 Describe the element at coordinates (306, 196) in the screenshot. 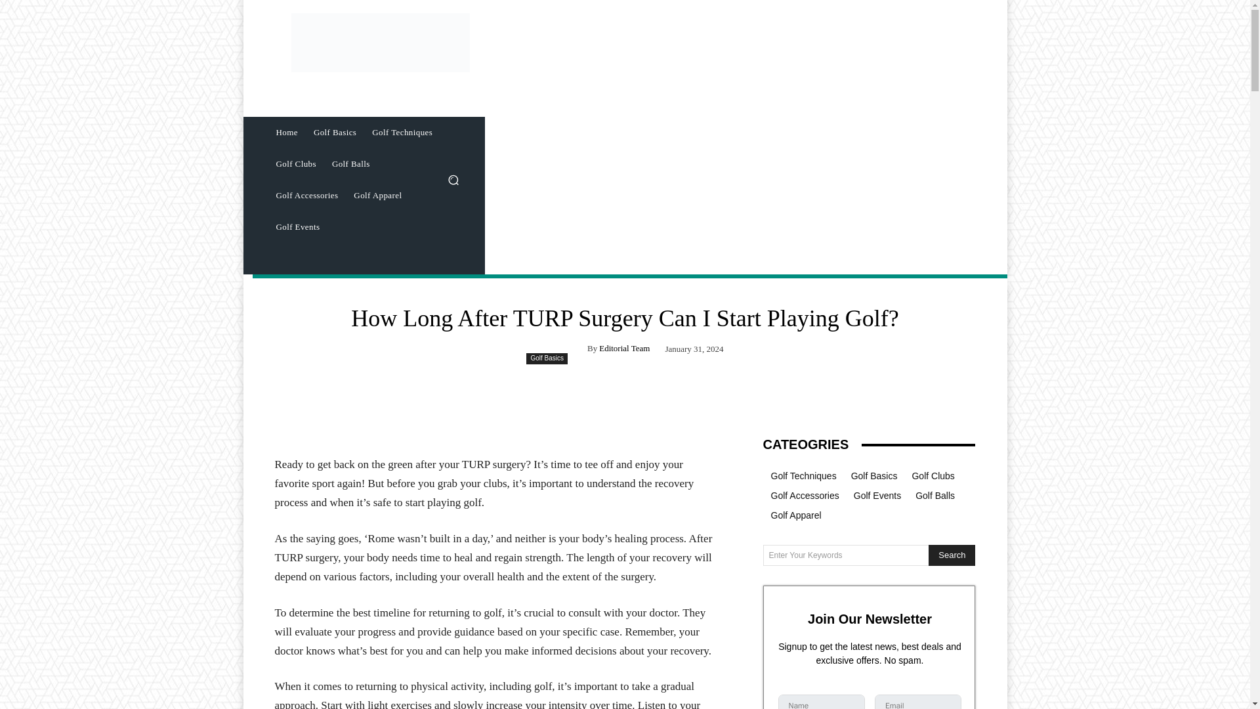

I see `Golf Accessories` at that location.